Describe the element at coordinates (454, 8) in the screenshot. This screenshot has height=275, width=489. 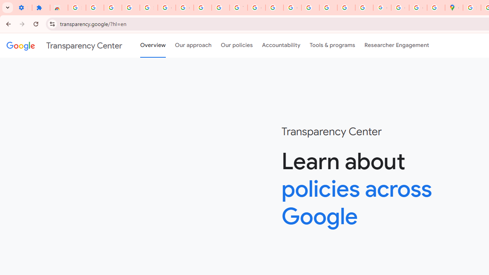
I see `Google Maps` at that location.